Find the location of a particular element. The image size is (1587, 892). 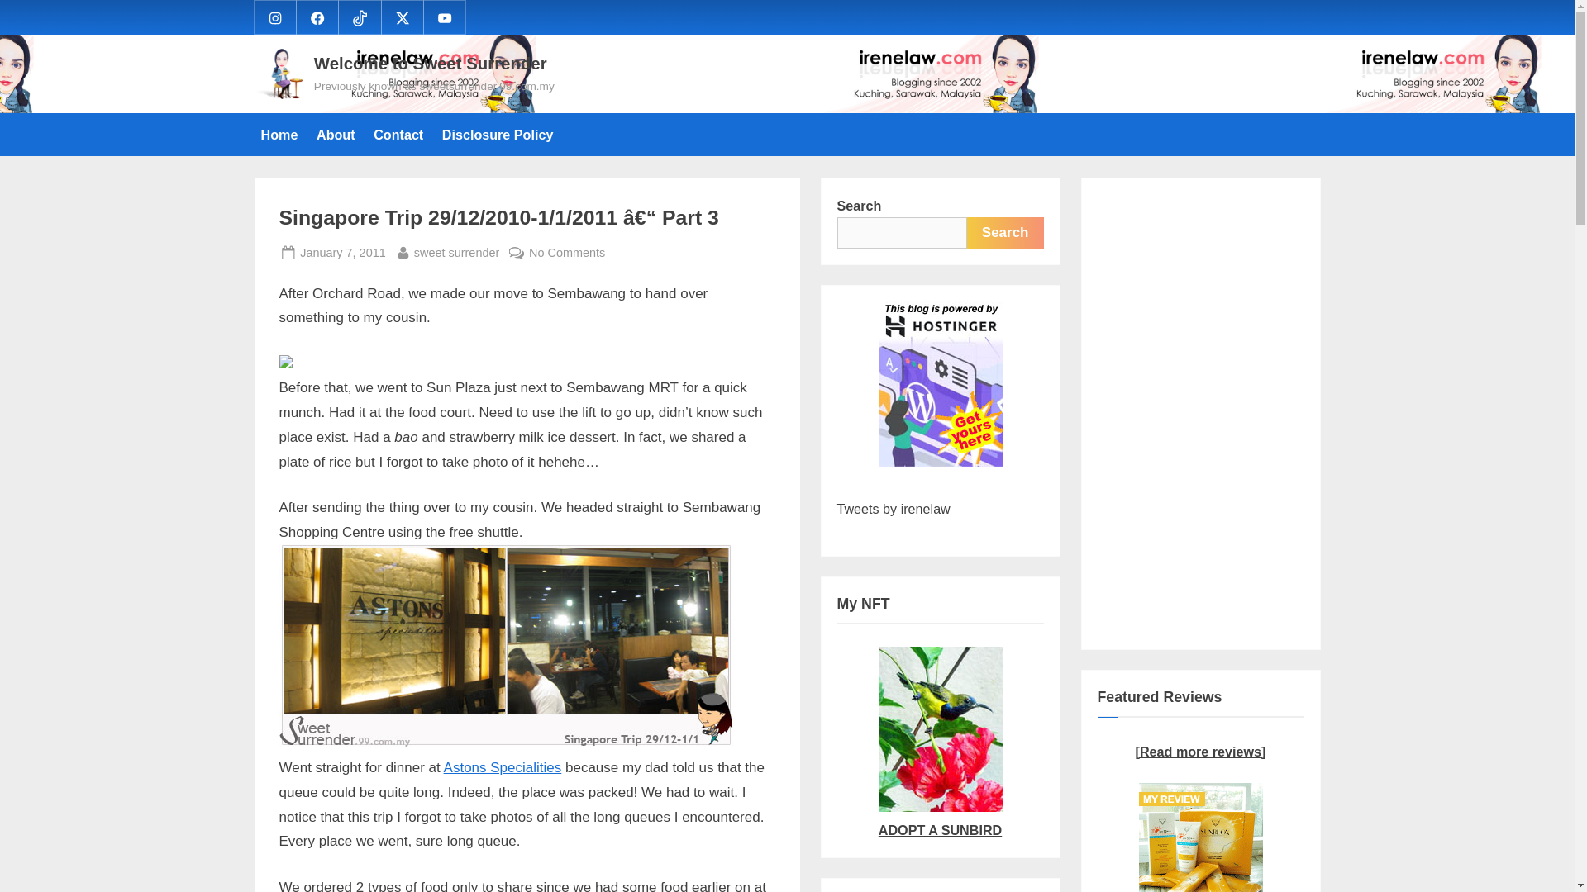

ADOPT A SUNBIRD is located at coordinates (939, 818).